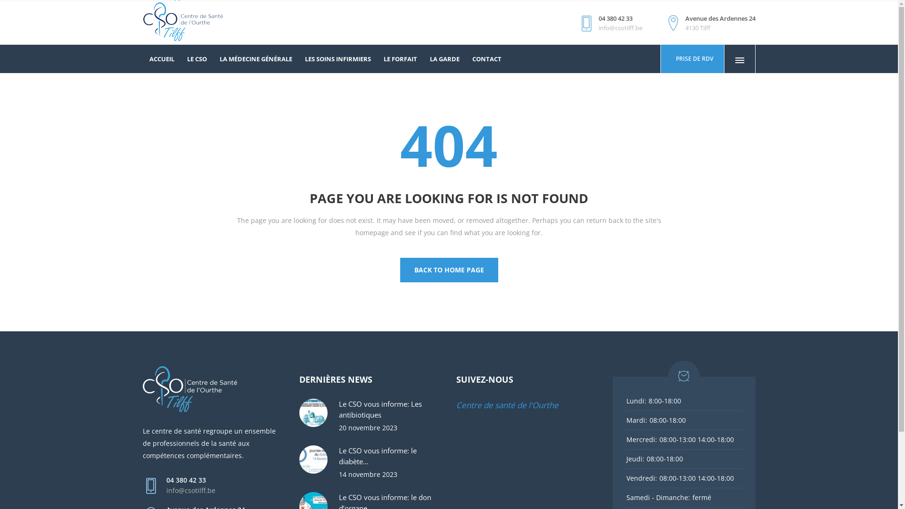  What do you see at coordinates (338, 59) in the screenshot?
I see `LES SOINS INFIRMIERS` at bounding box center [338, 59].